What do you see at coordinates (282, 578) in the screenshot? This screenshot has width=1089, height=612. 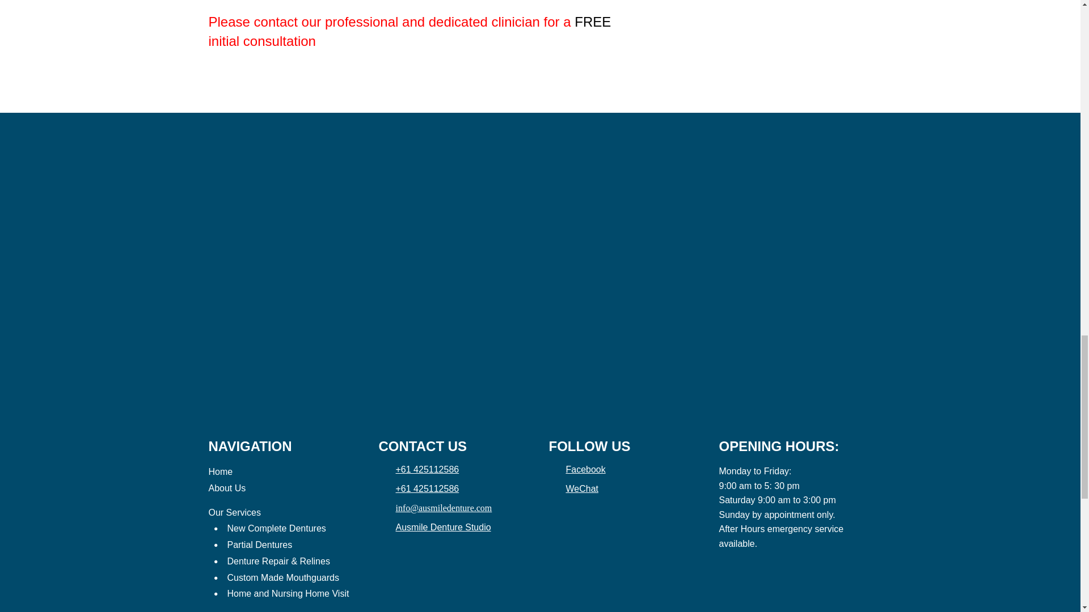 I see `Custom Made Mouthguards` at bounding box center [282, 578].